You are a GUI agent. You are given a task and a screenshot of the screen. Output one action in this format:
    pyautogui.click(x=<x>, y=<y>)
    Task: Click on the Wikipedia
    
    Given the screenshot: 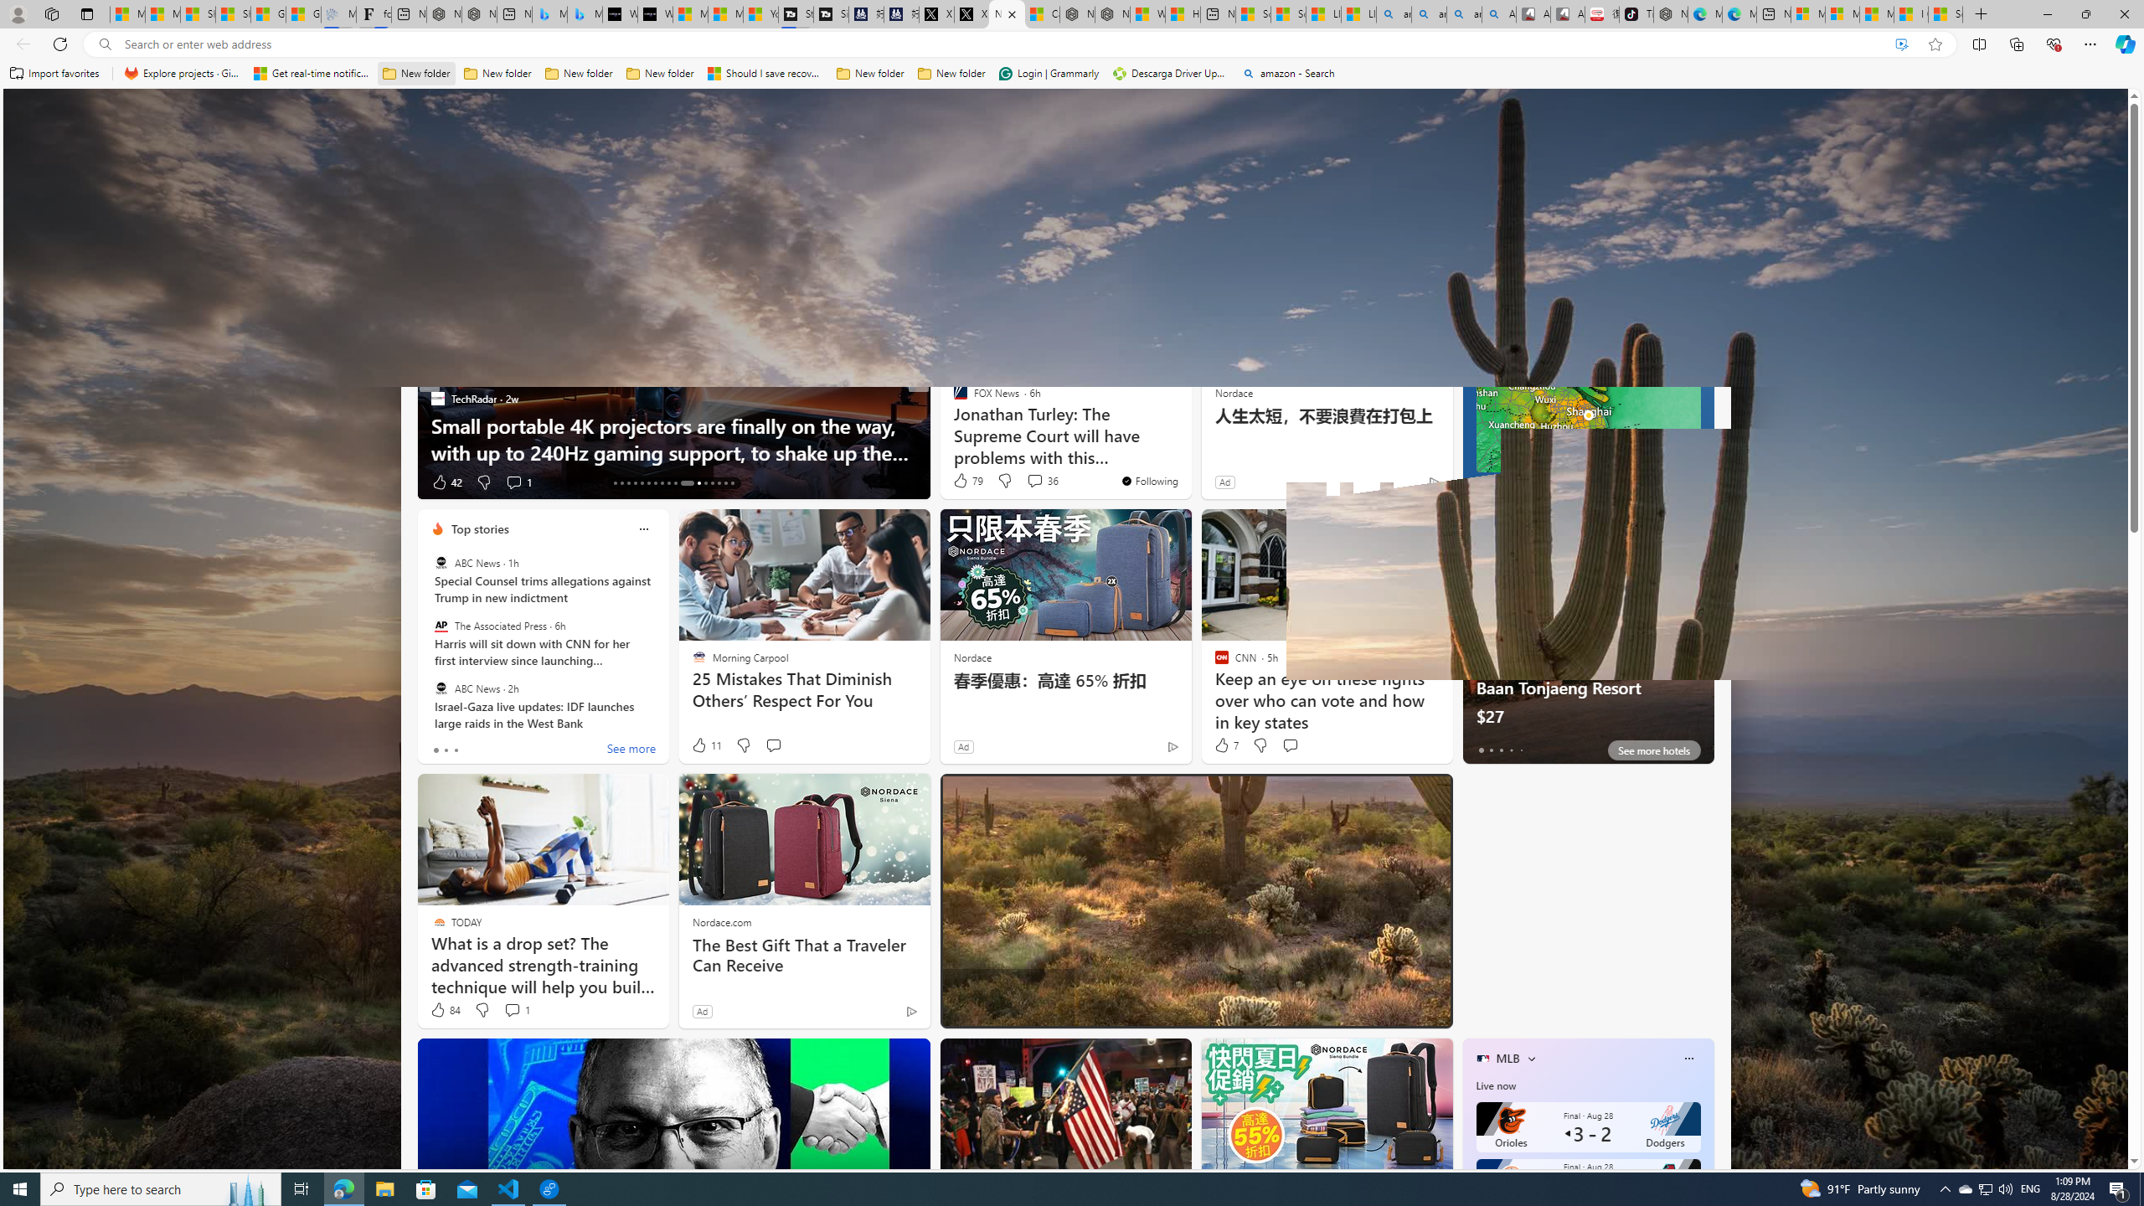 What is the action you would take?
    pyautogui.click(x=852, y=186)
    